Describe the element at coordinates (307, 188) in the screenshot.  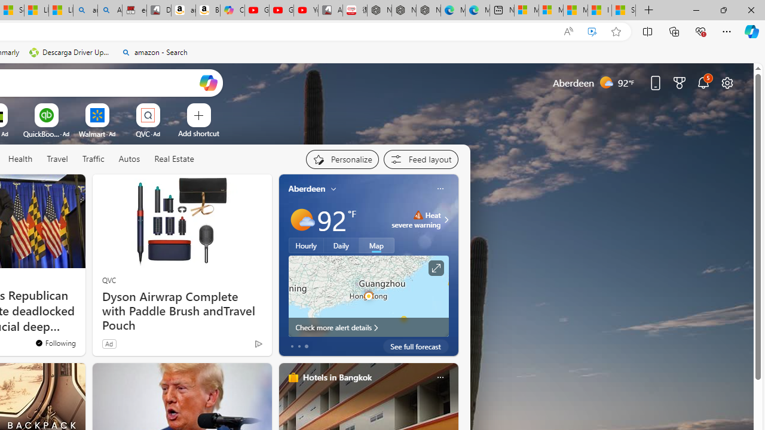
I see `Aberdeen` at that location.